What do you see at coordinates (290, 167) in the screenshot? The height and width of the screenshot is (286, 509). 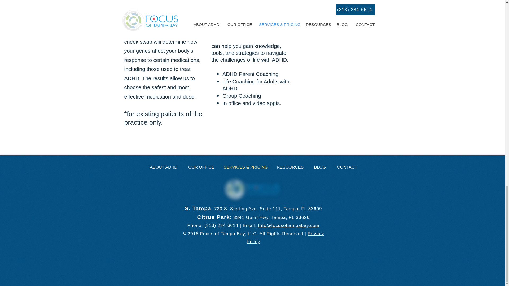 I see `RESOURCES` at bounding box center [290, 167].